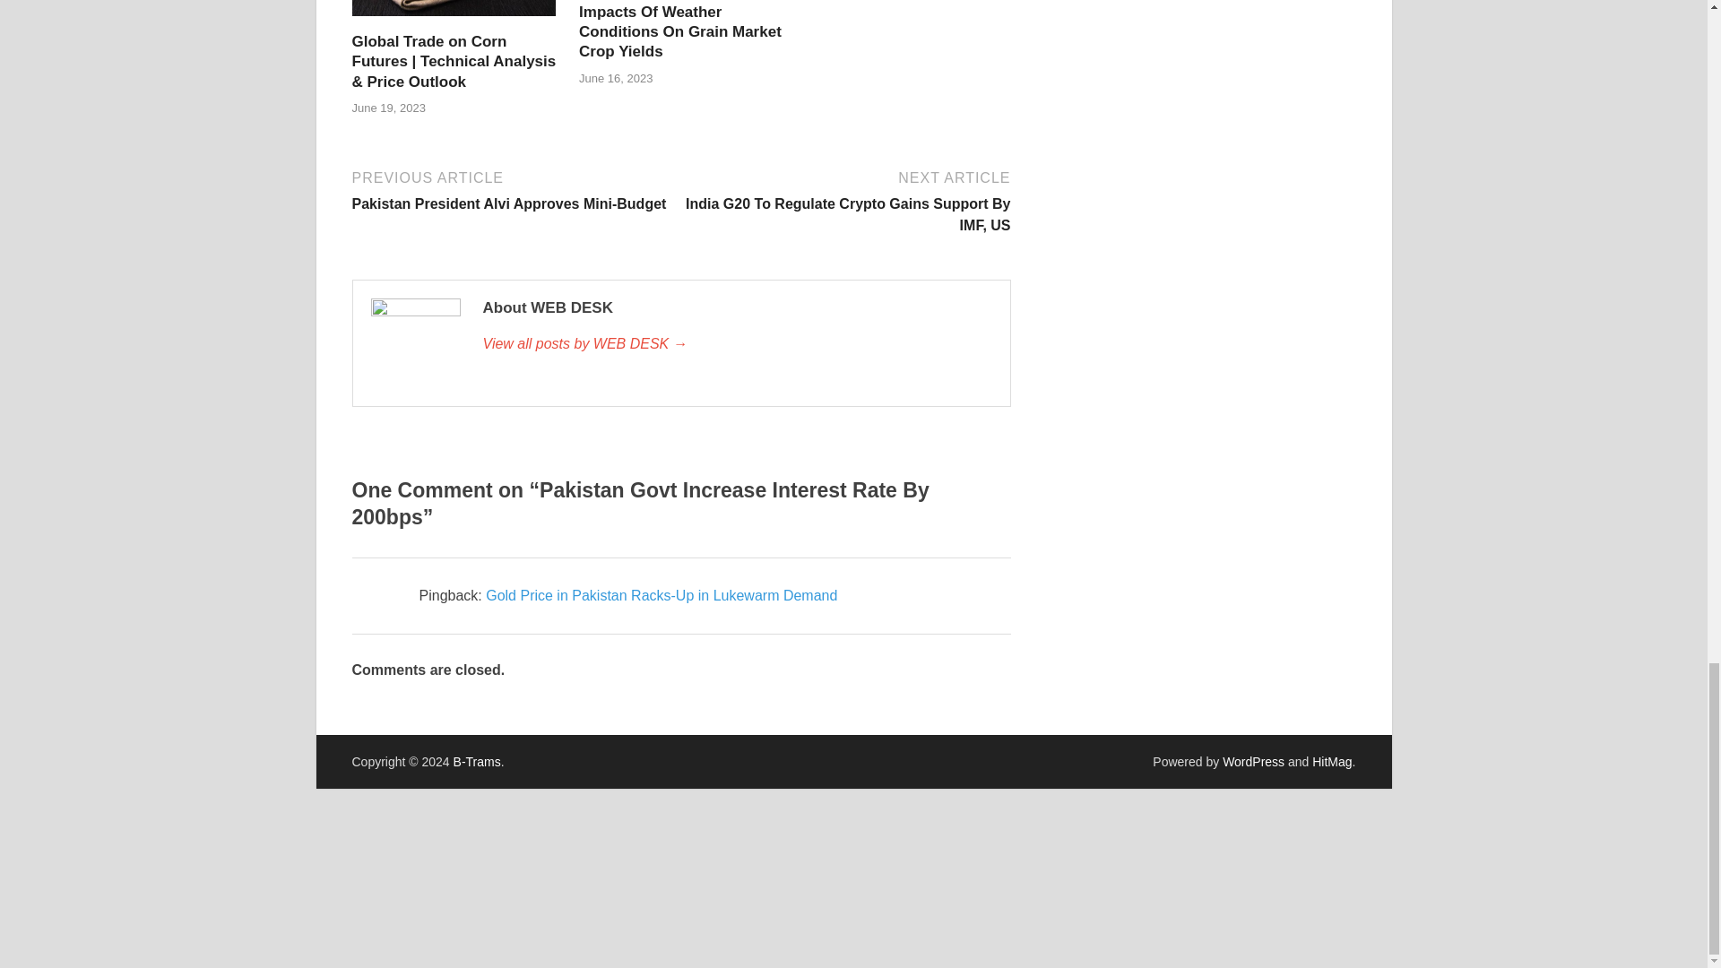 This screenshot has width=1721, height=968. I want to click on WordPress, so click(1253, 762).